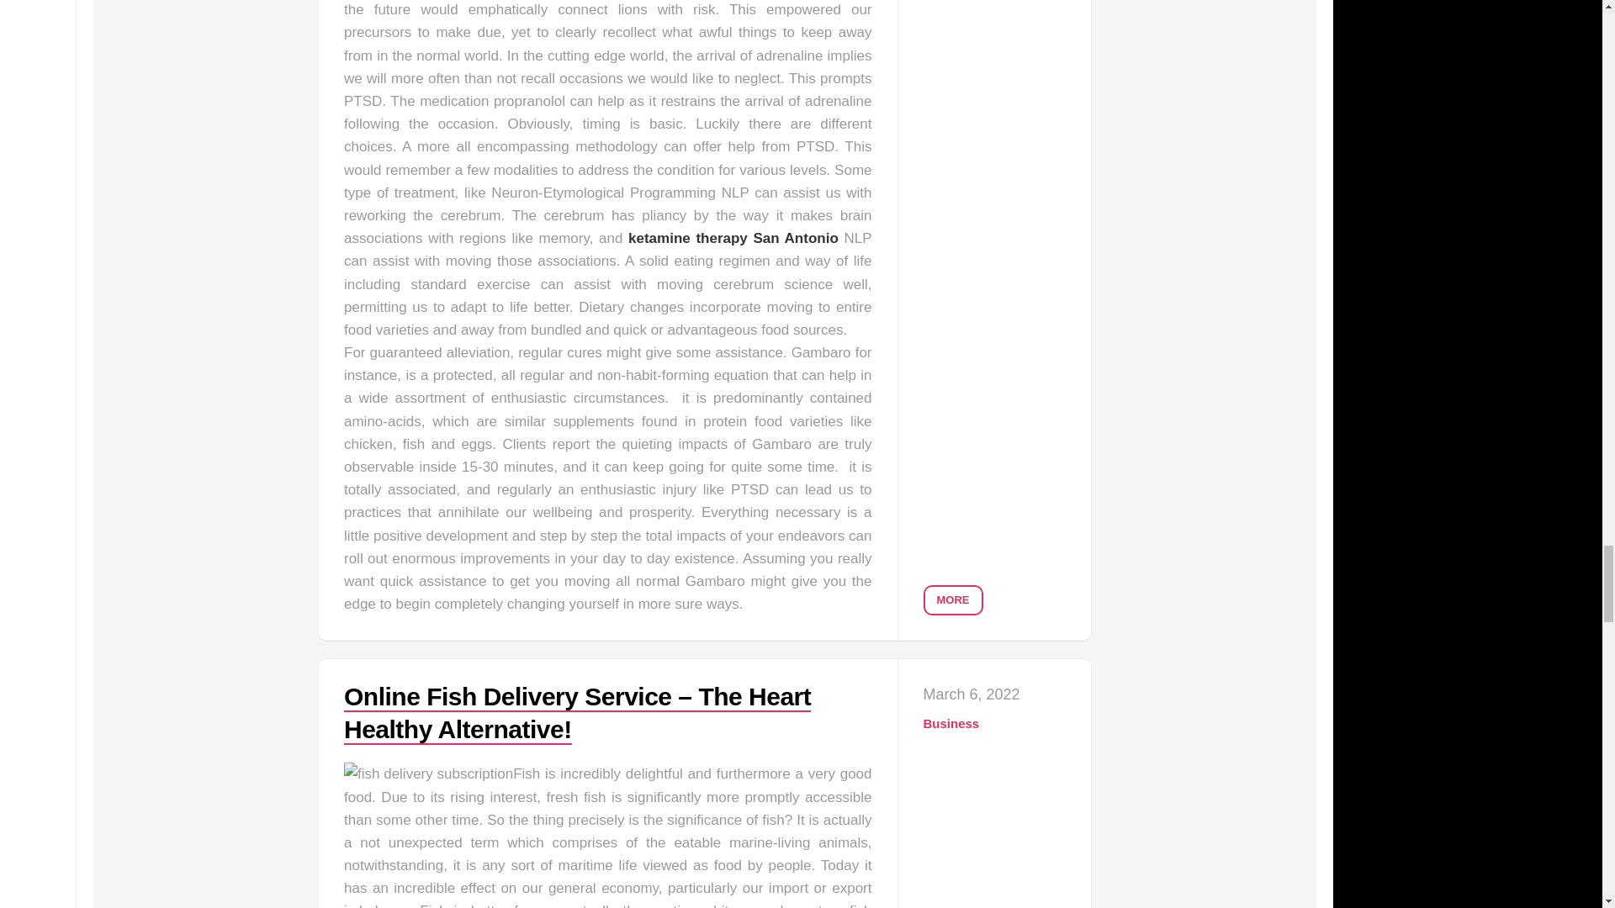  I want to click on ketamine therapy San Antonio, so click(733, 238).